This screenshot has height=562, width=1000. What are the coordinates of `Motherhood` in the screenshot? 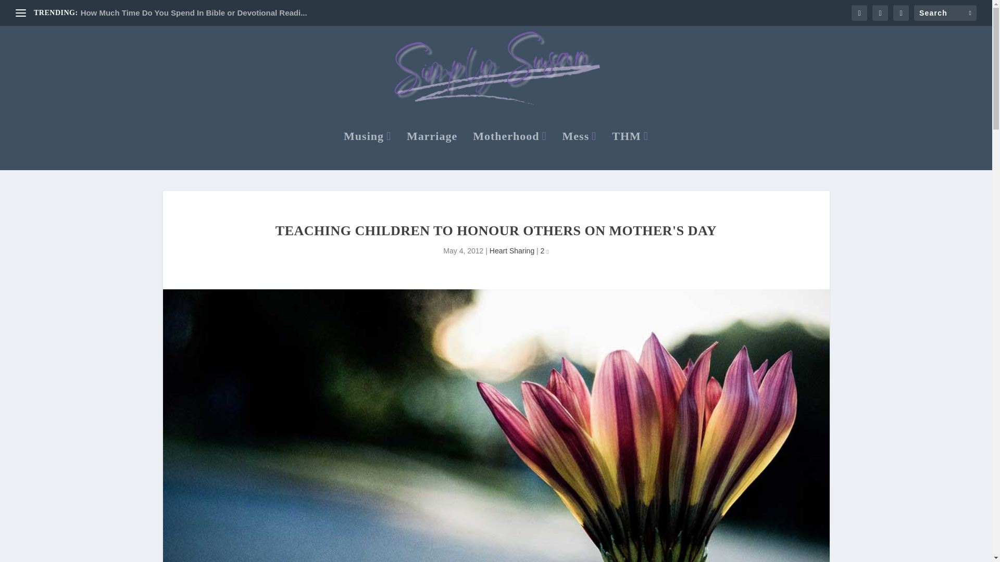 It's located at (509, 150).